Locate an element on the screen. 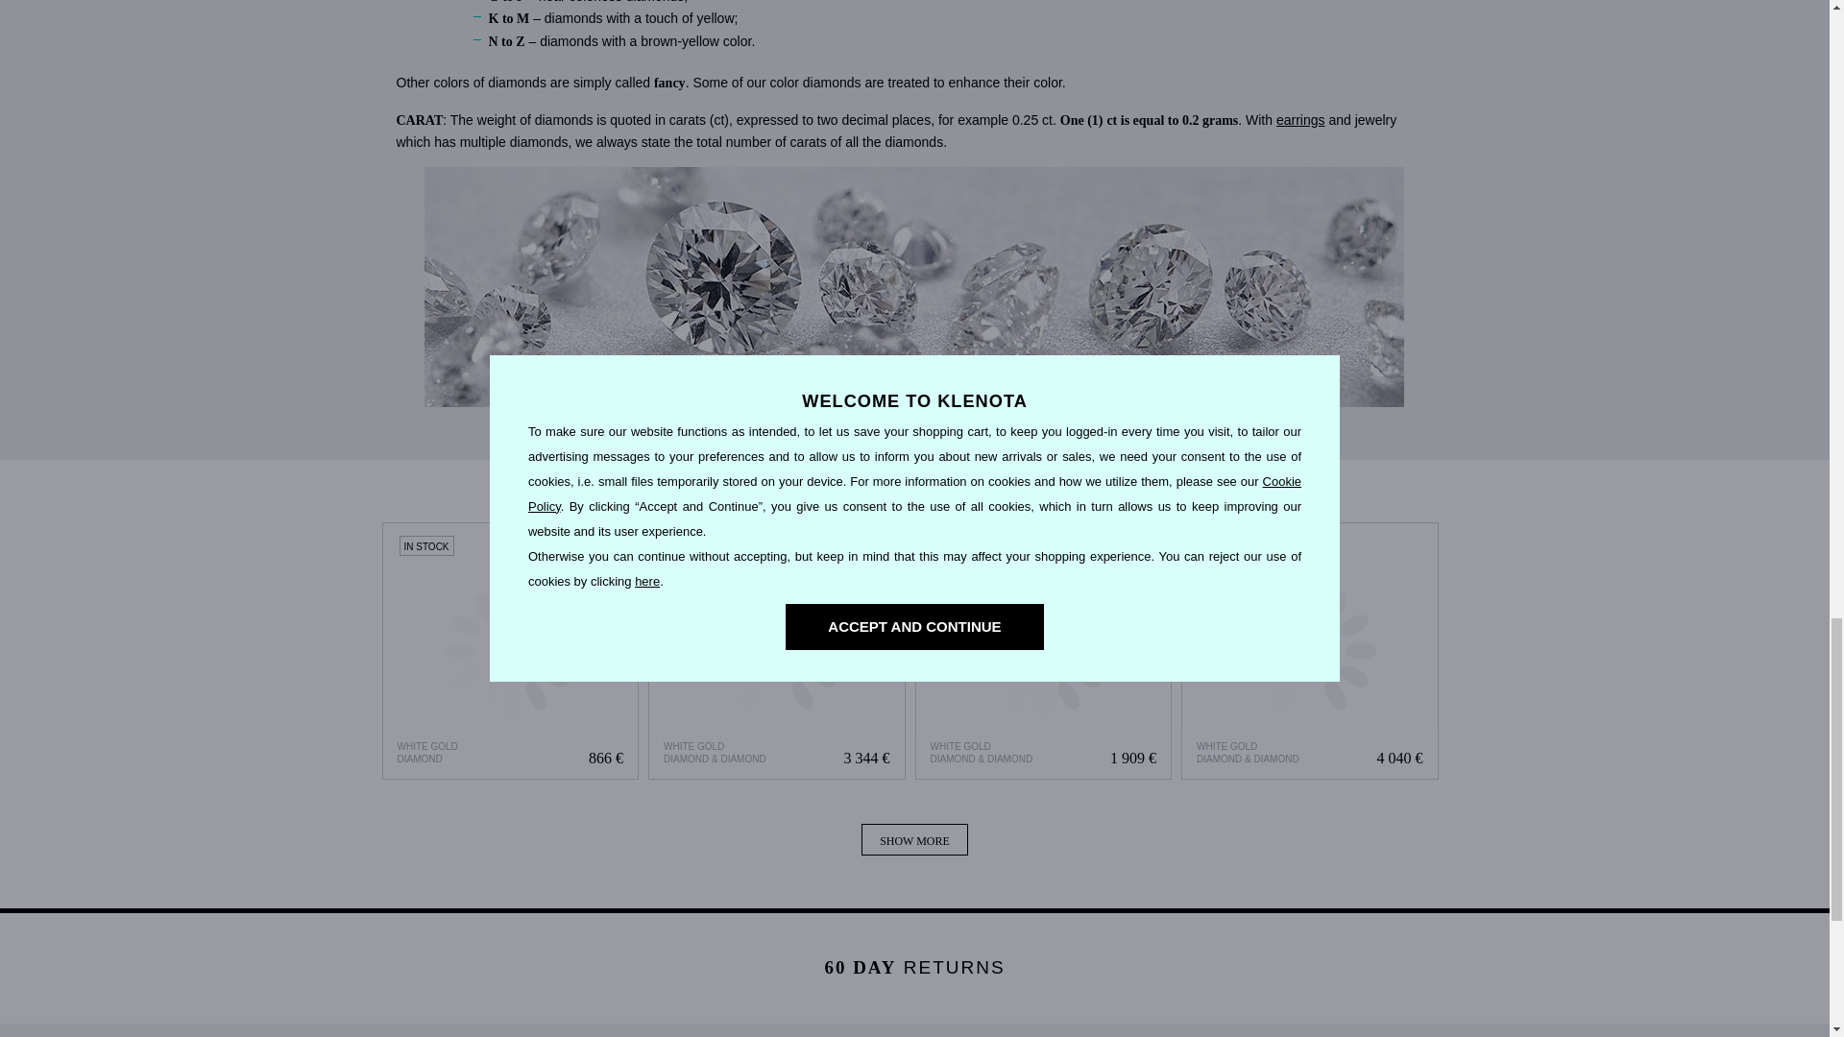 The height and width of the screenshot is (1037, 1844). Diamond Circle Earrings is located at coordinates (511, 651).